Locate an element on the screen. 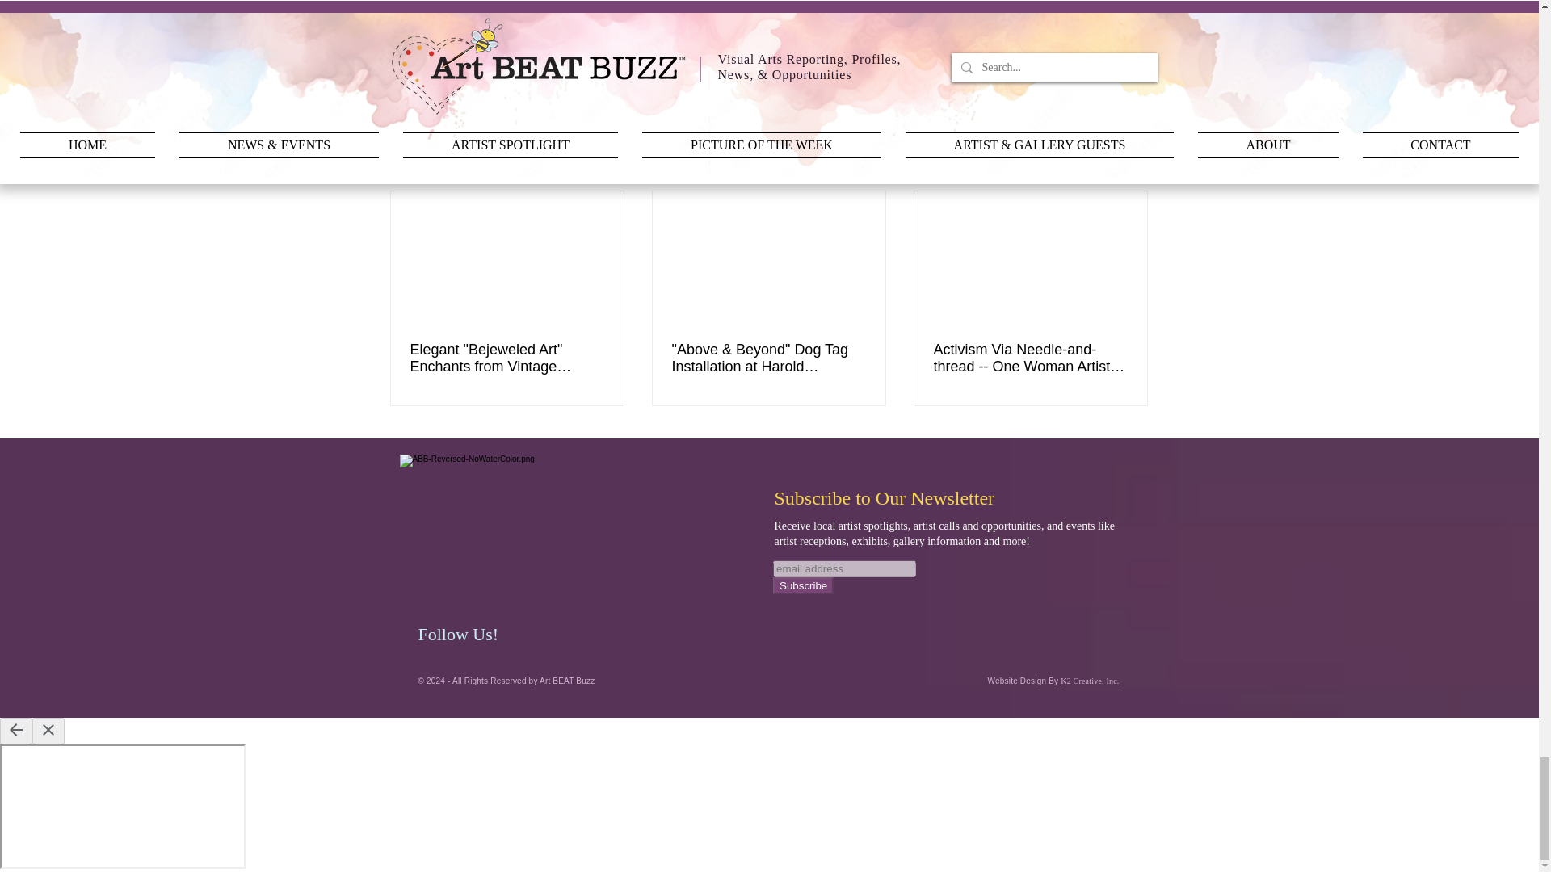 The image size is (1551, 872). See All is located at coordinates (1131, 162).